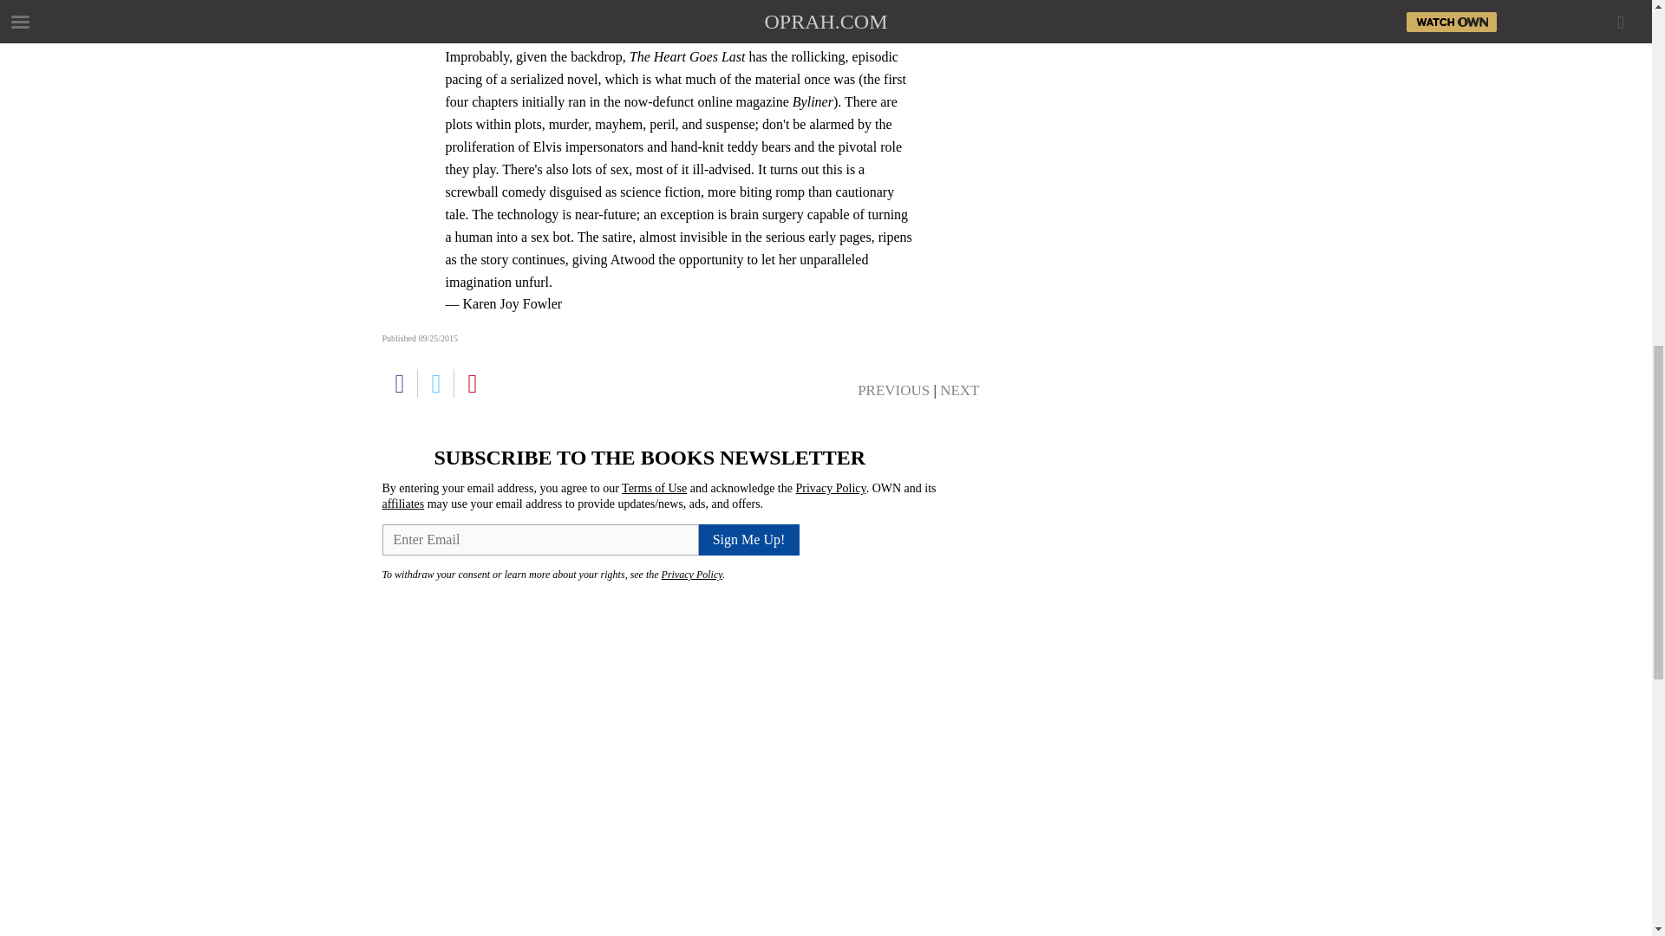  I want to click on Terms of Use, so click(654, 489).